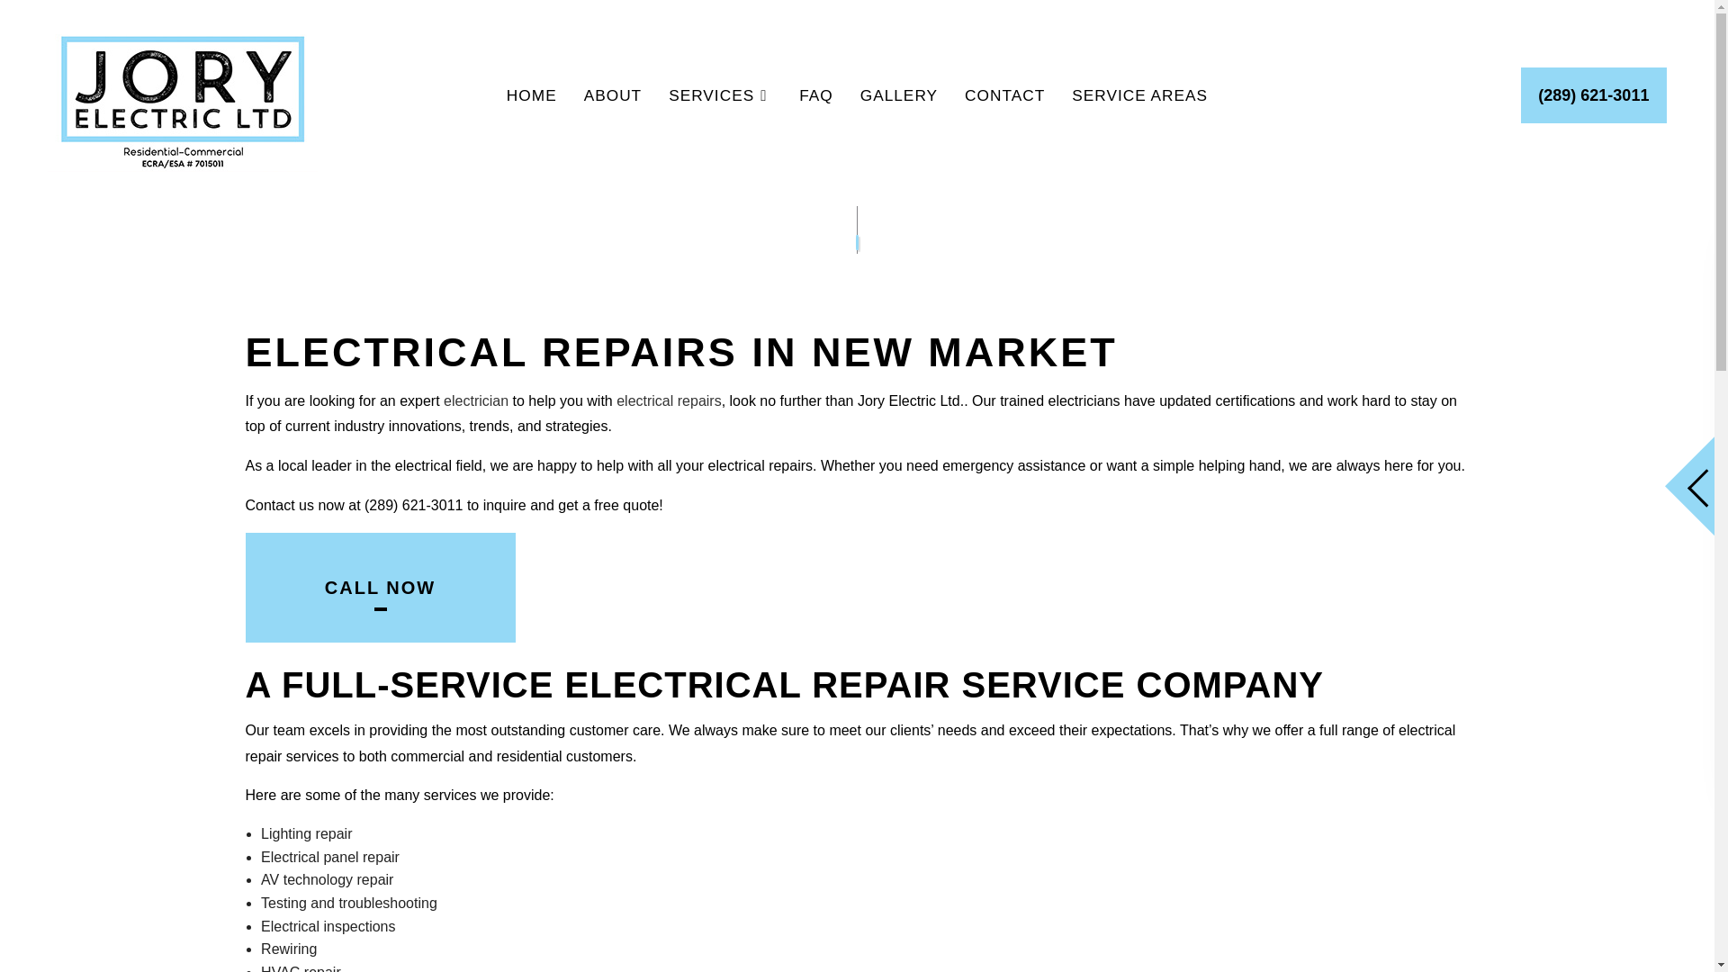 This screenshot has width=1728, height=972. What do you see at coordinates (578, 286) in the screenshot?
I see `EMERGENCY ELECTRICIAN` at bounding box center [578, 286].